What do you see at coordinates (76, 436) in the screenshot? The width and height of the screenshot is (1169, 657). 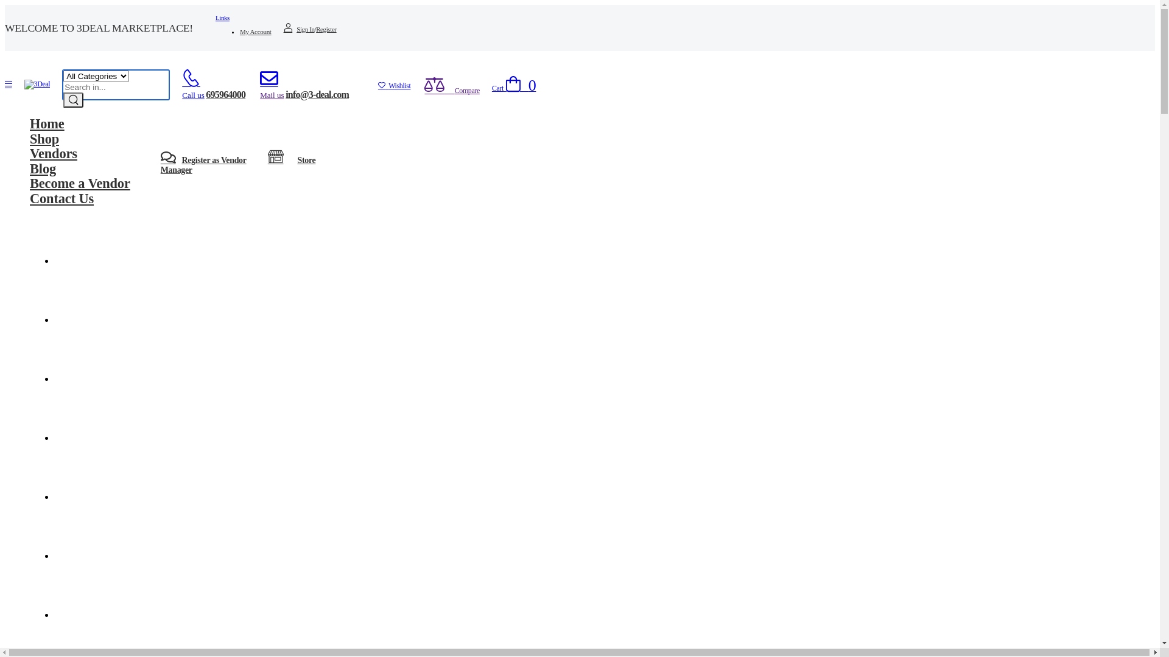 I see `Decoration` at bounding box center [76, 436].